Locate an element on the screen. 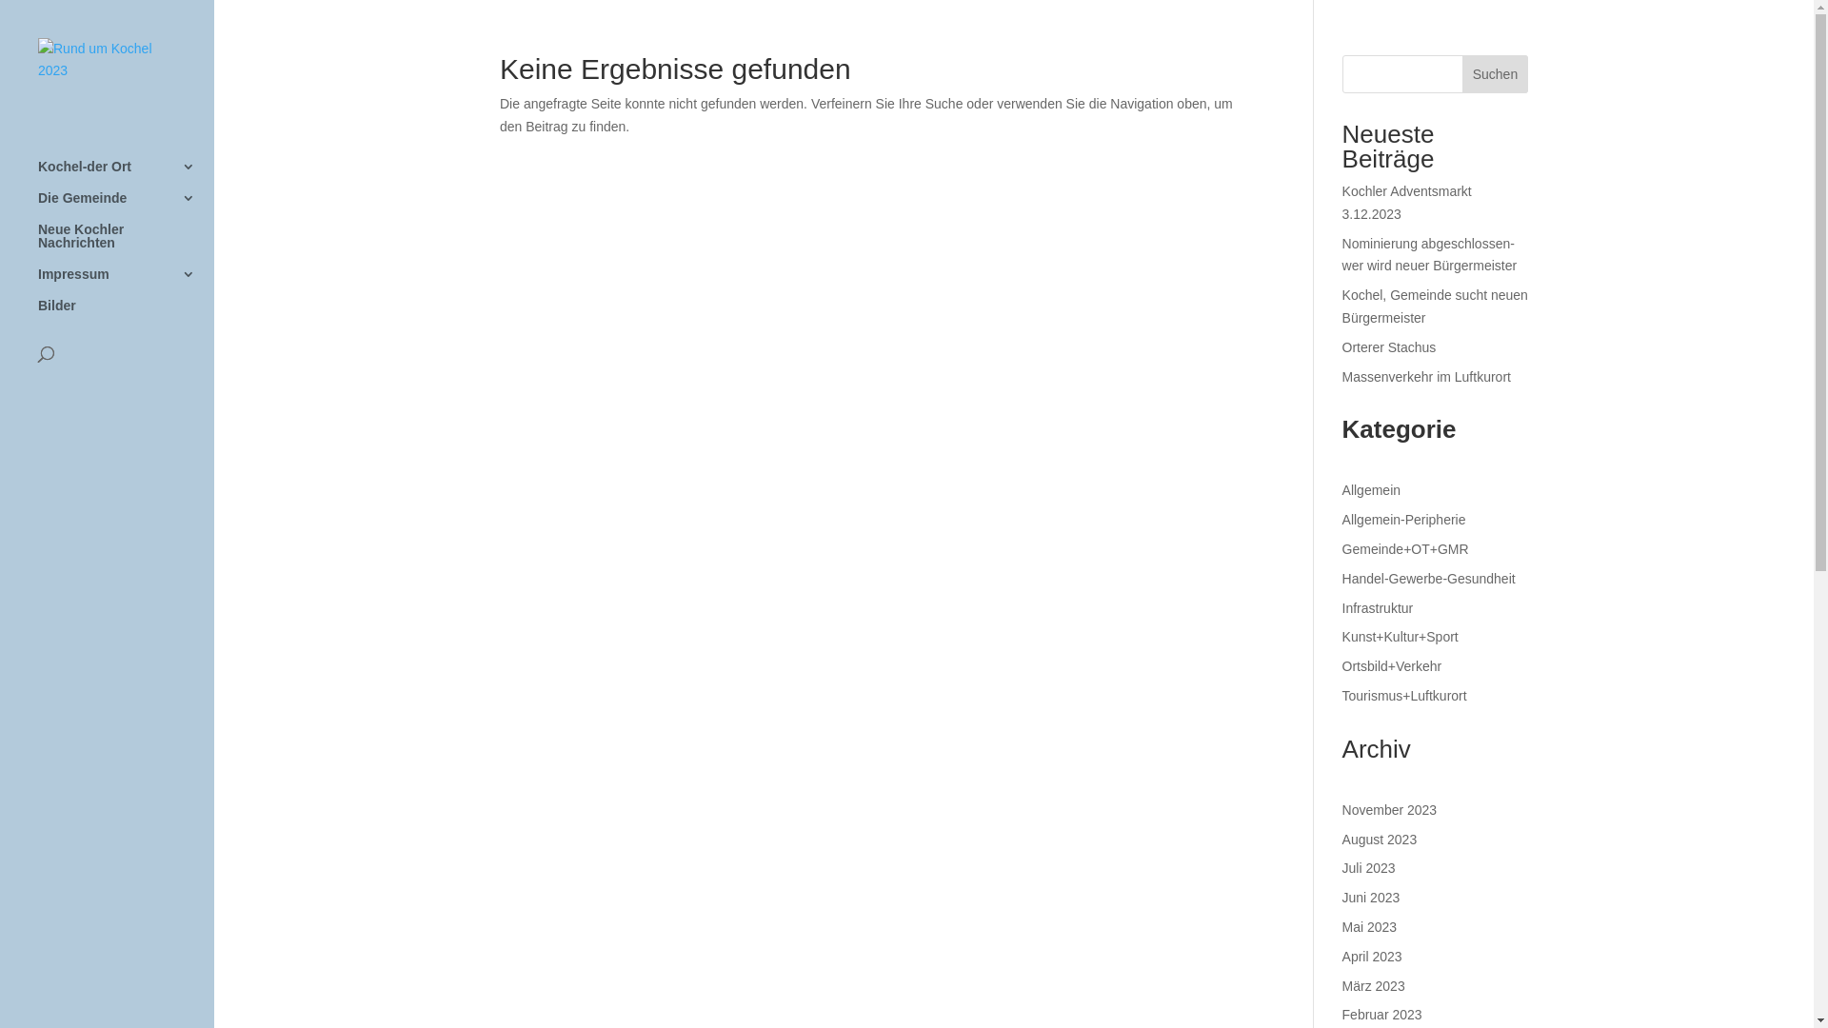 The image size is (1828, 1028). Infrastruktur is located at coordinates (1379, 608).